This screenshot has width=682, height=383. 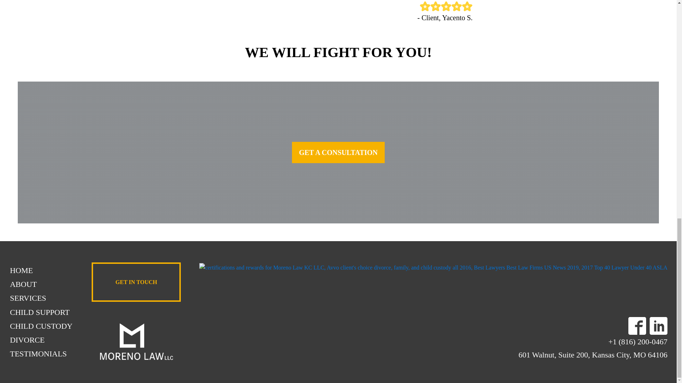 I want to click on ABOUT, so click(x=41, y=284).